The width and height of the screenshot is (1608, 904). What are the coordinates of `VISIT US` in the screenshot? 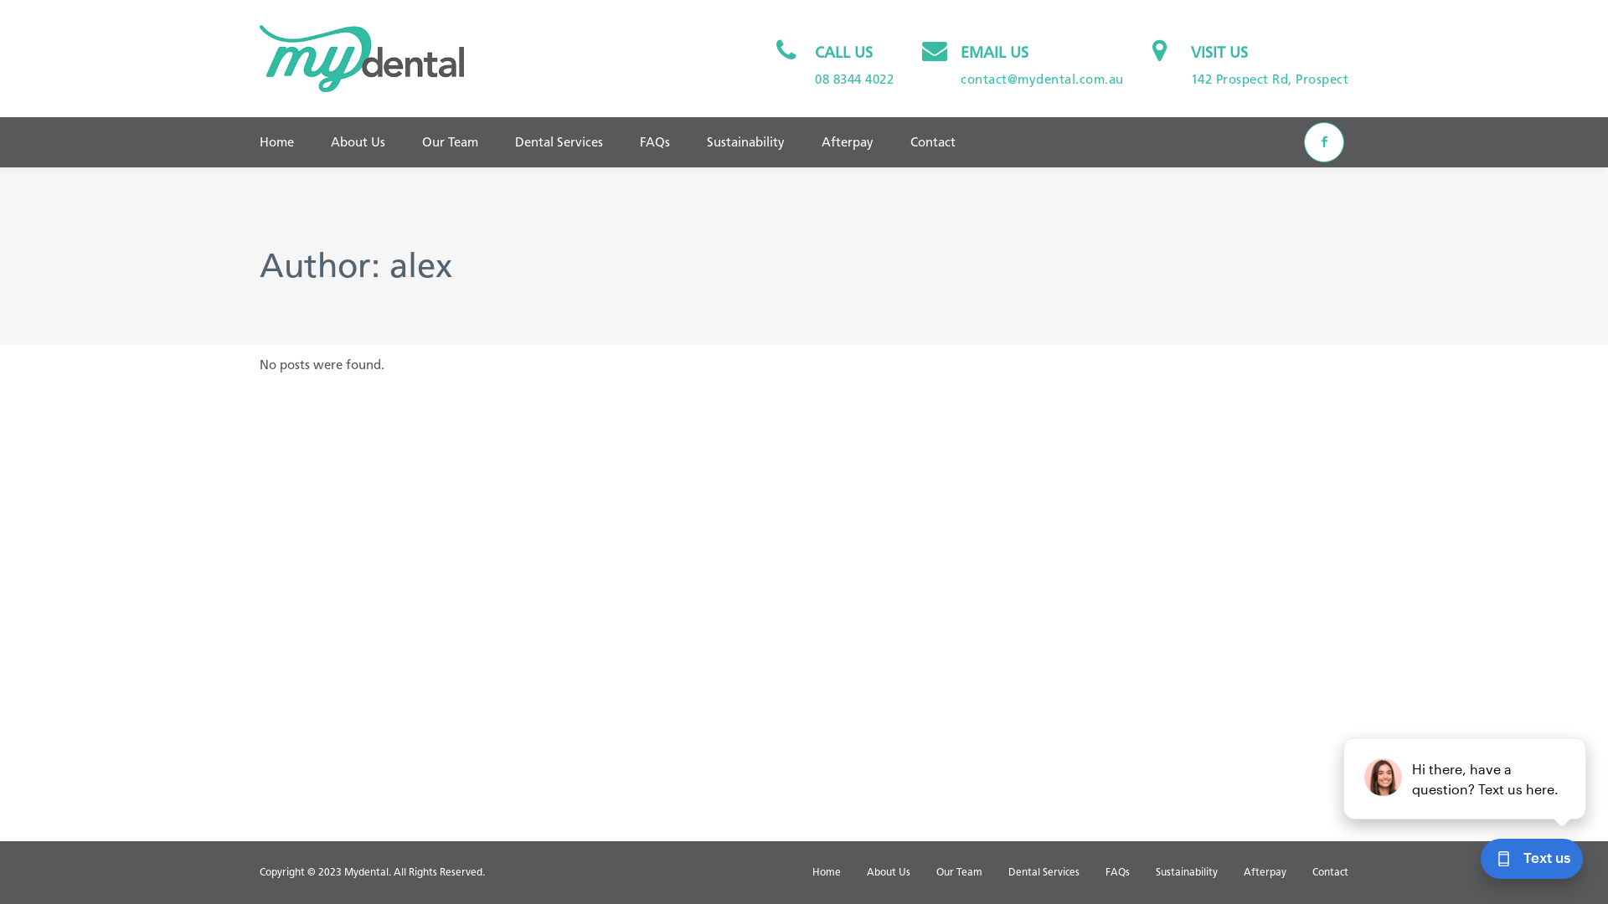 It's located at (1219, 53).